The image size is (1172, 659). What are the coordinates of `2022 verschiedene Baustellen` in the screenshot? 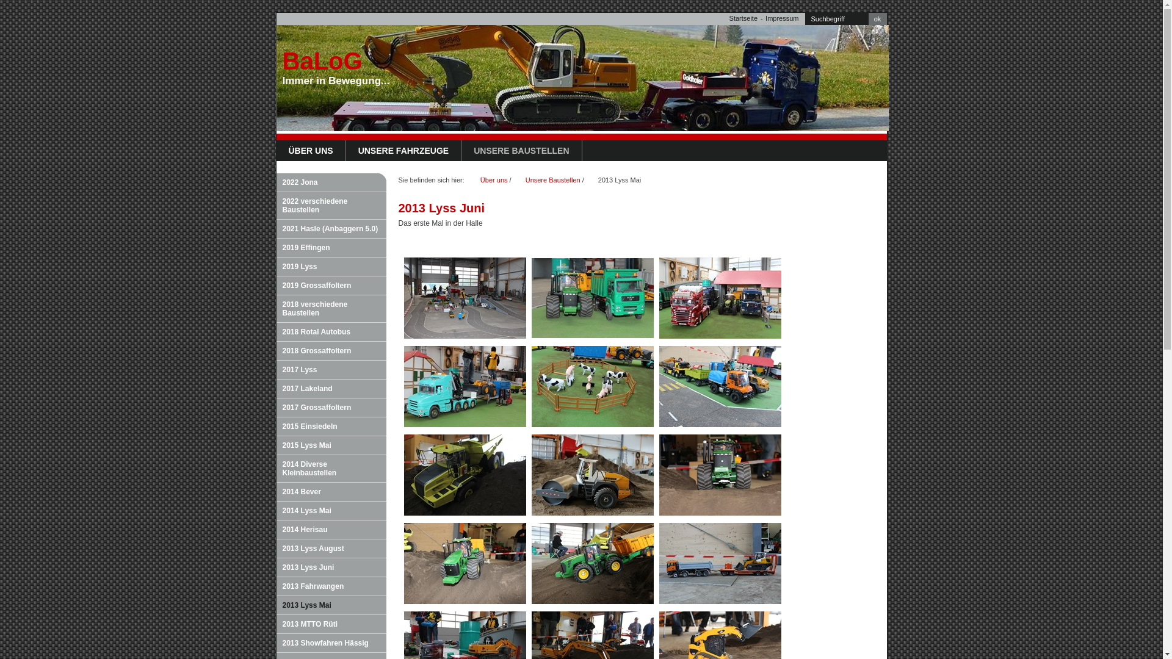 It's located at (331, 206).